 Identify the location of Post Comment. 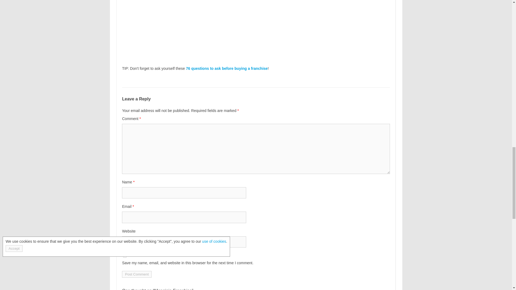
(137, 274).